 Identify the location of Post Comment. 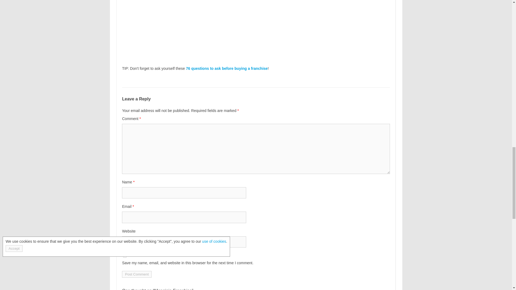
(137, 274).